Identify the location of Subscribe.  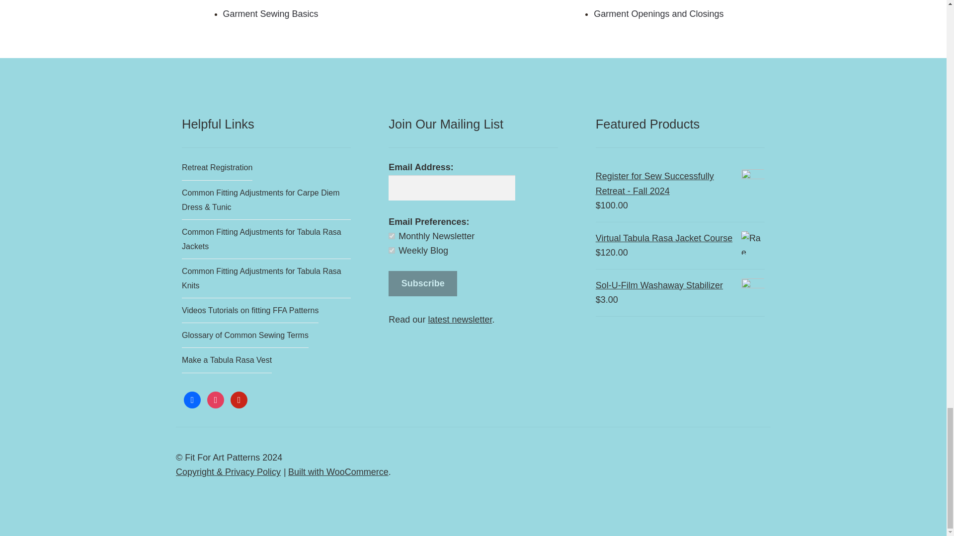
(422, 284).